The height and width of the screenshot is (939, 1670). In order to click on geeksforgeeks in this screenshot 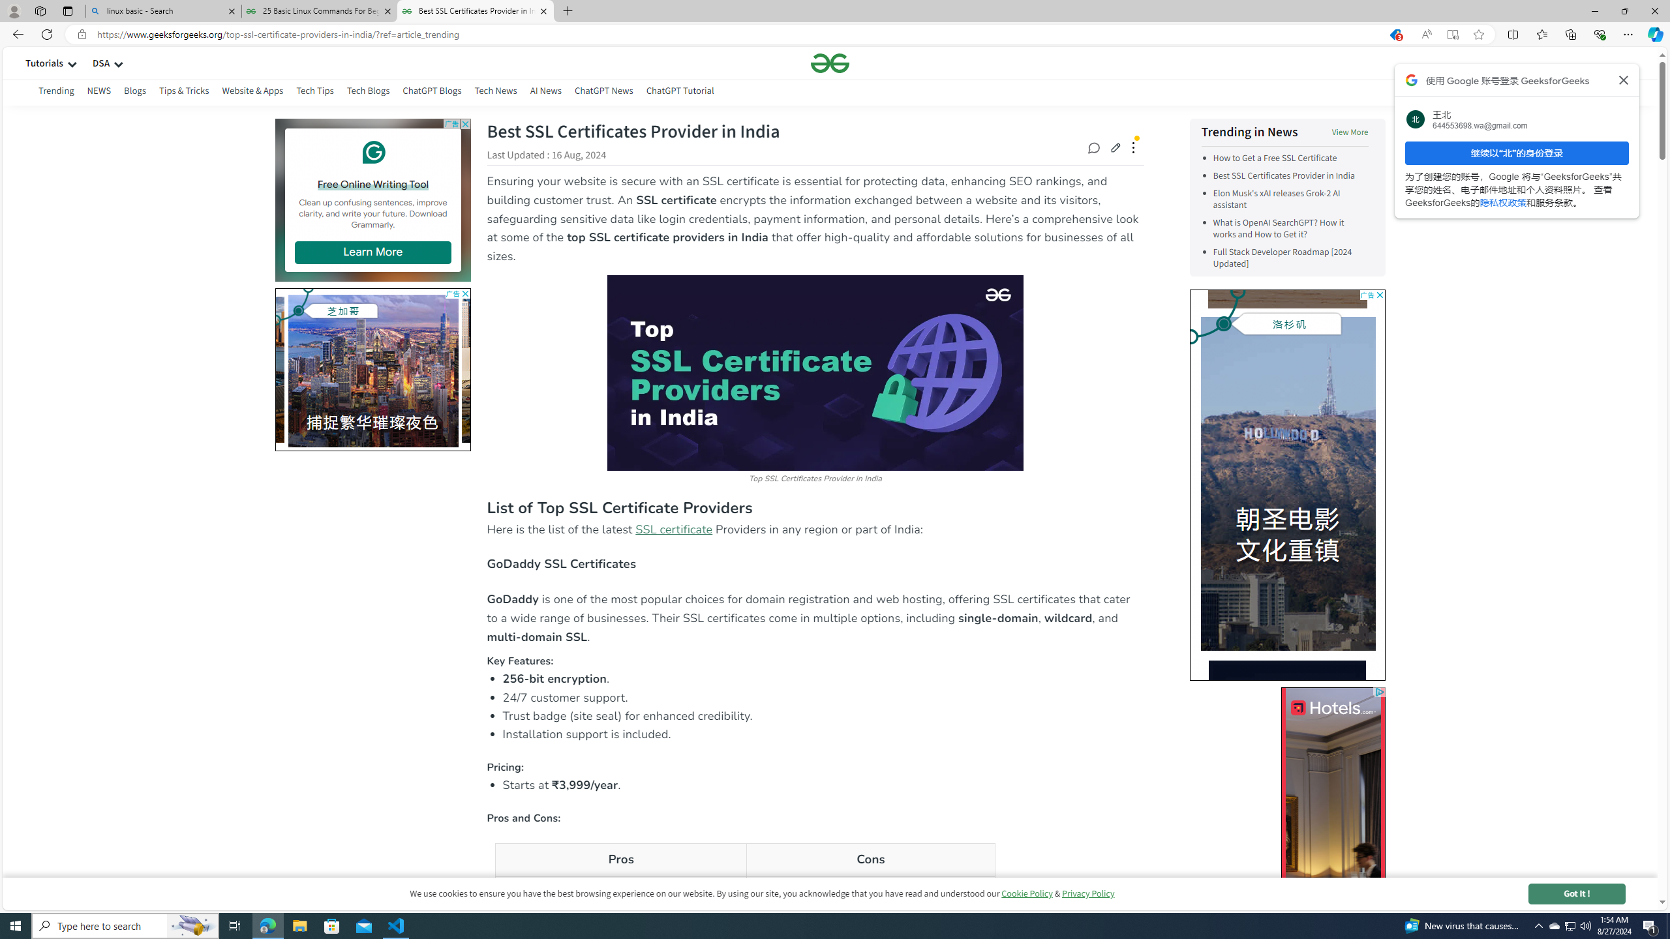, I will do `click(830, 63)`.